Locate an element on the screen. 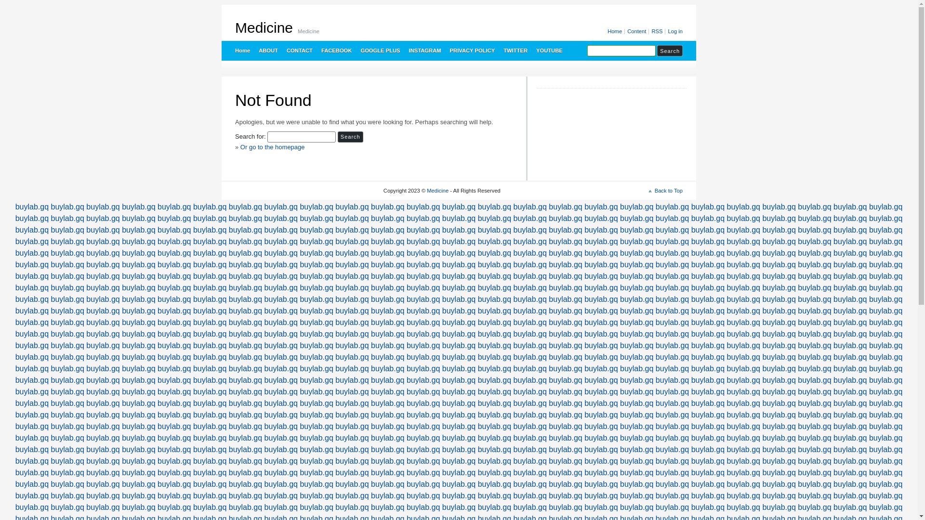 Image resolution: width=925 pixels, height=520 pixels. buylab.gq is located at coordinates (530, 242).